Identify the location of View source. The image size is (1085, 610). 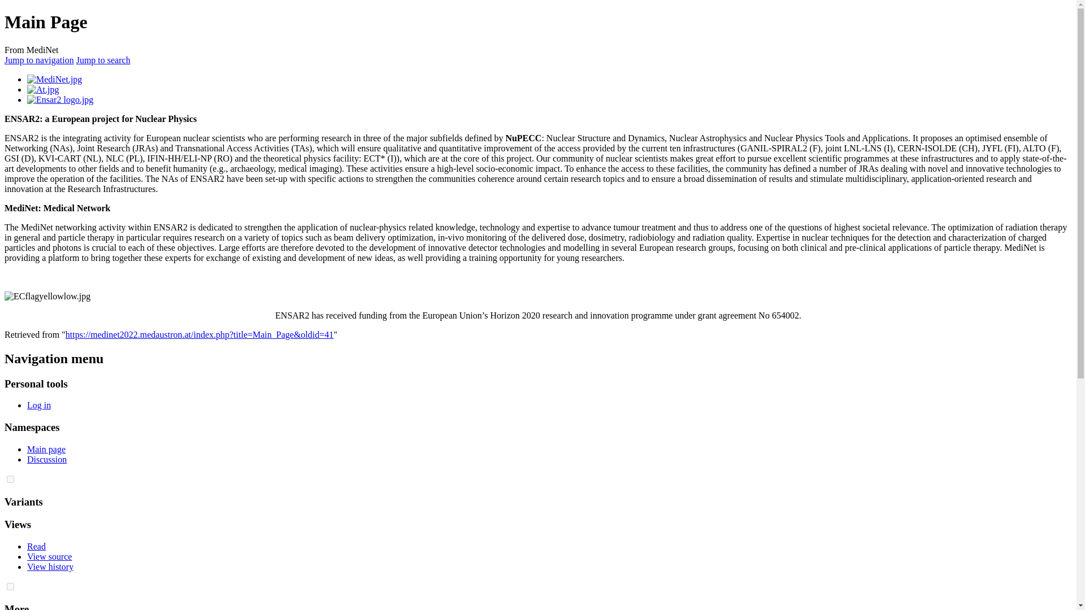
(49, 556).